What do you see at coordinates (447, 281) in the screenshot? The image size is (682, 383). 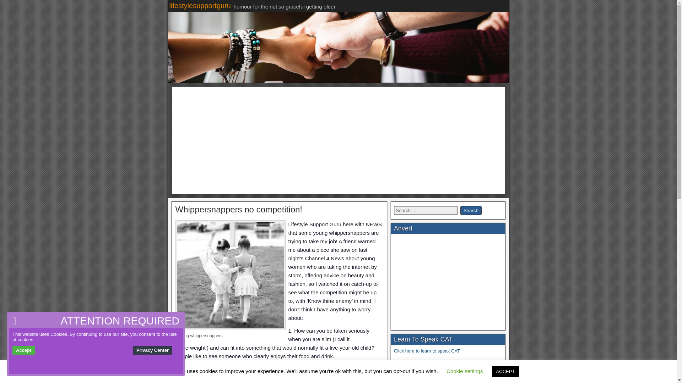 I see `Advertisement` at bounding box center [447, 281].